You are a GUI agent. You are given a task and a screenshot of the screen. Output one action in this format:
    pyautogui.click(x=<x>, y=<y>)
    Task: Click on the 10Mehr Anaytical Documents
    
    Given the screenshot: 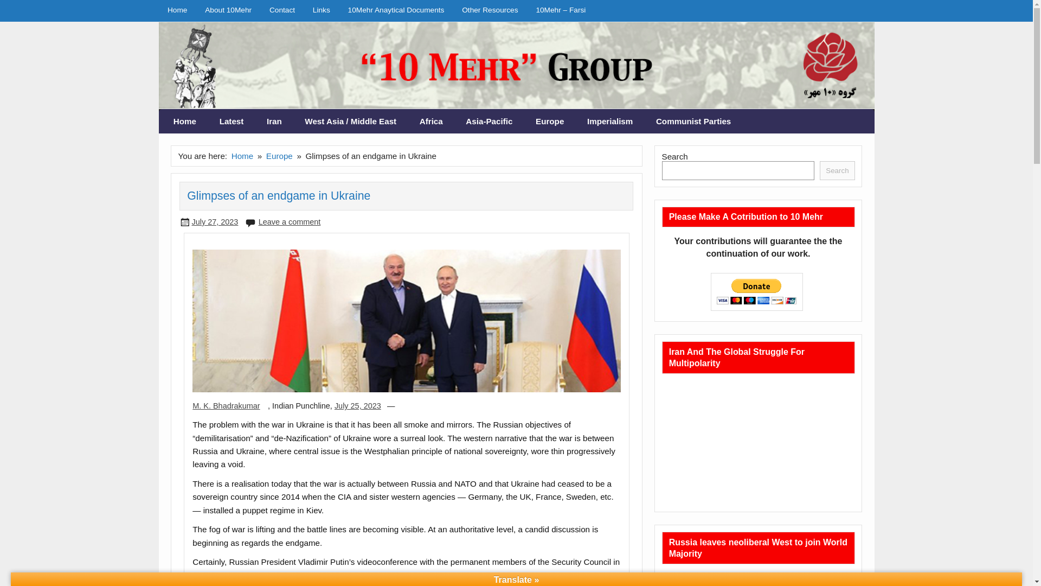 What is the action you would take?
    pyautogui.click(x=396, y=10)
    